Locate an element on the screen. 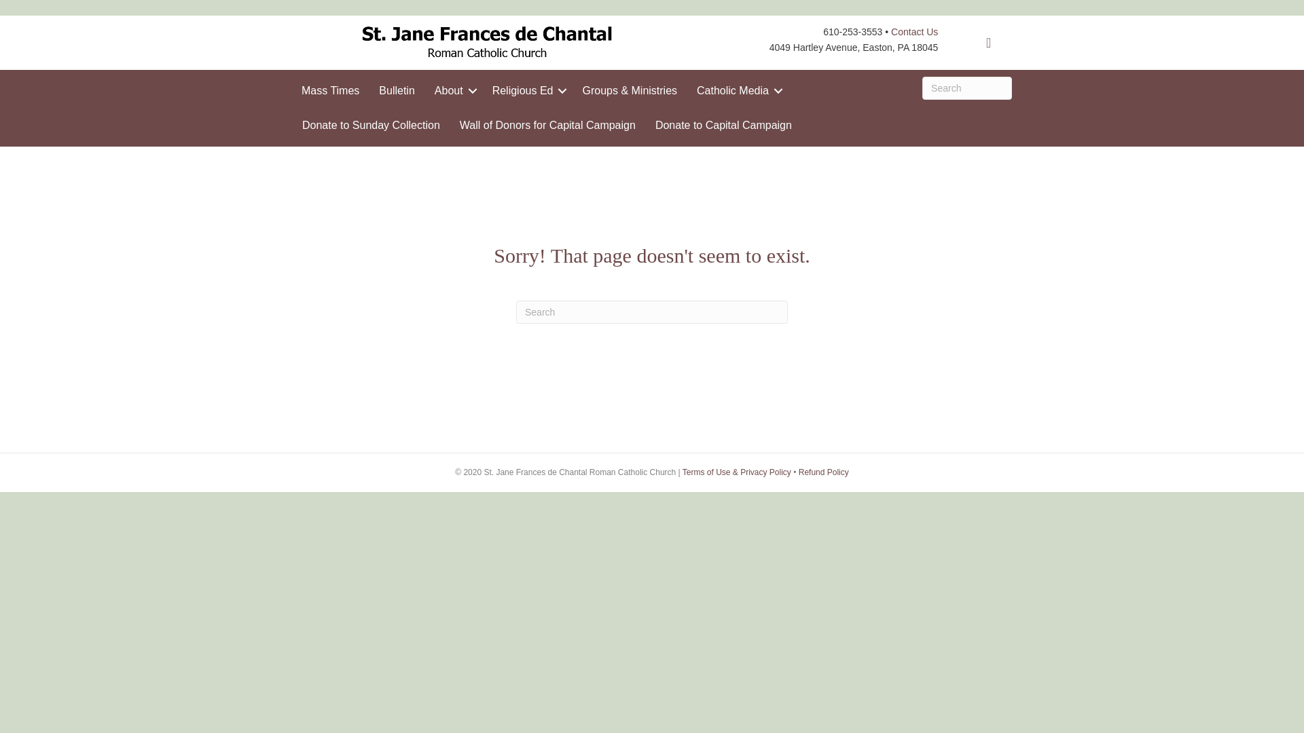 This screenshot has width=1304, height=733. Mass Times is located at coordinates (330, 90).